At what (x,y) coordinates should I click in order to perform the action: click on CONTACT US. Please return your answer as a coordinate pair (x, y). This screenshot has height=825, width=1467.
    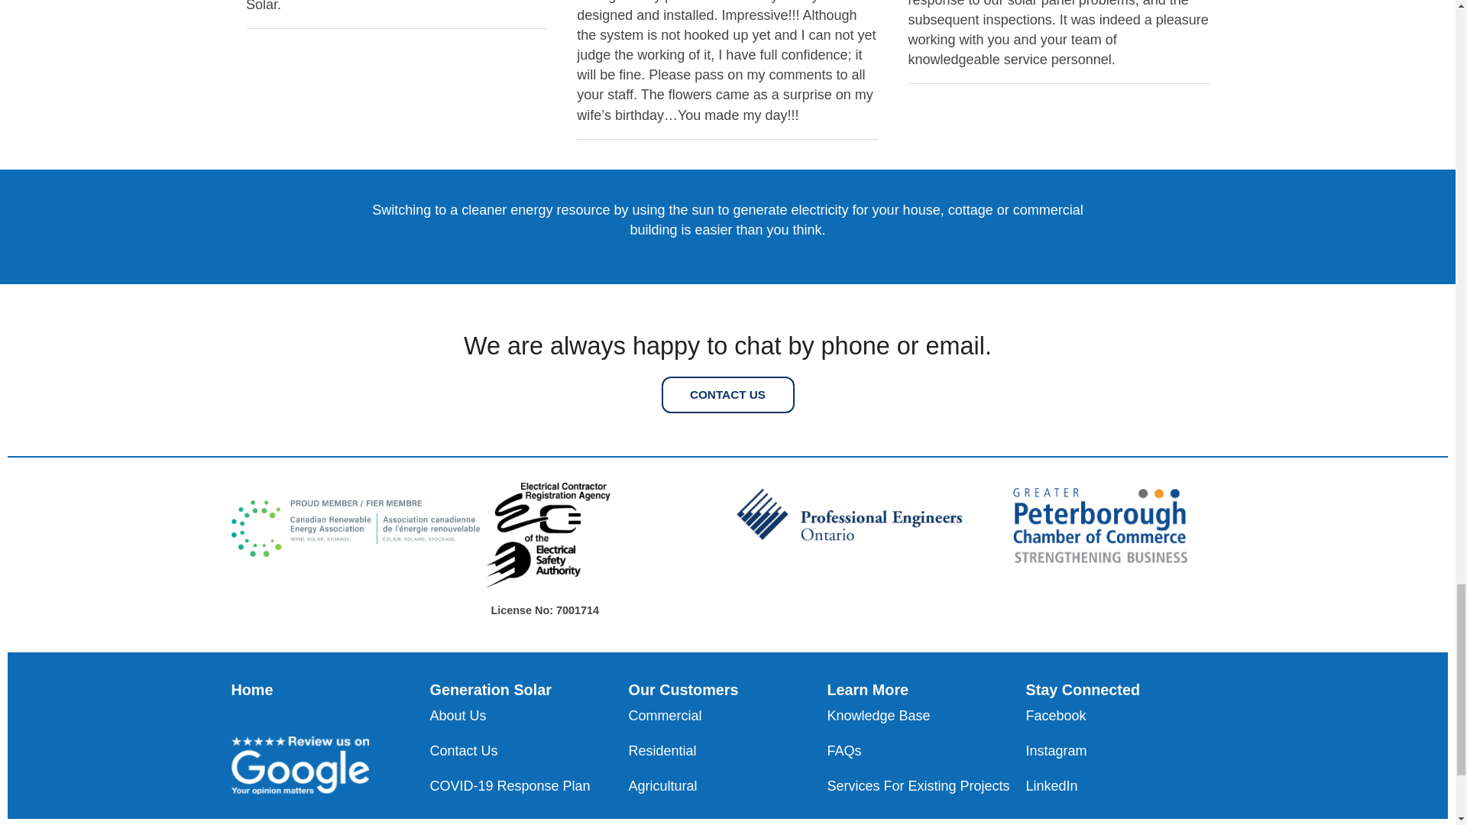
    Looking at the image, I should click on (727, 394).